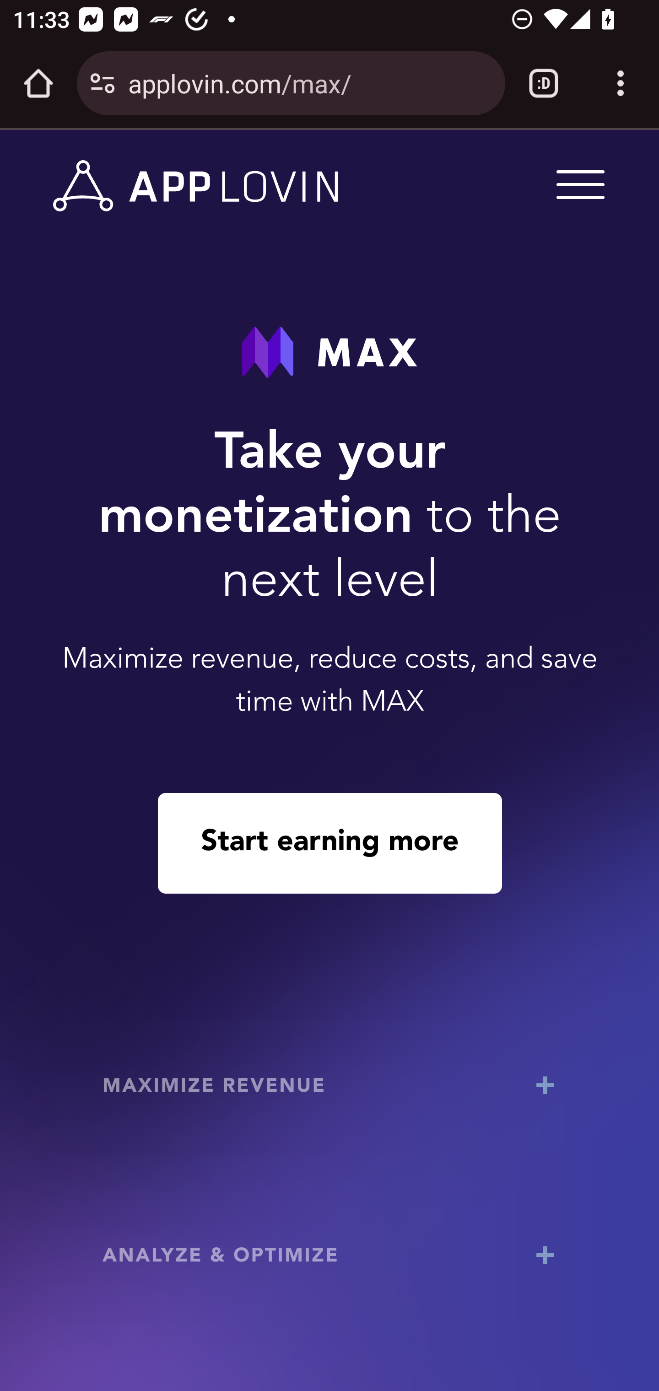  What do you see at coordinates (329, 843) in the screenshot?
I see `Start earning more` at bounding box center [329, 843].